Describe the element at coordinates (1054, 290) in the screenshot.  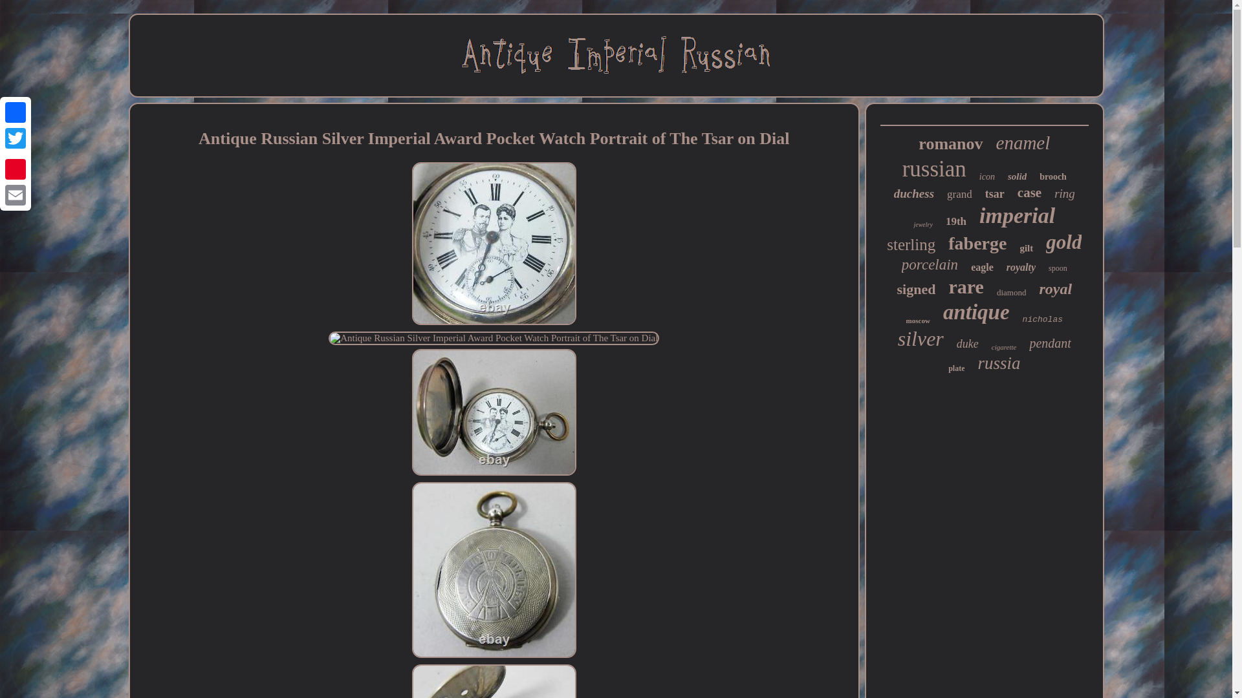
I see `royal` at that location.